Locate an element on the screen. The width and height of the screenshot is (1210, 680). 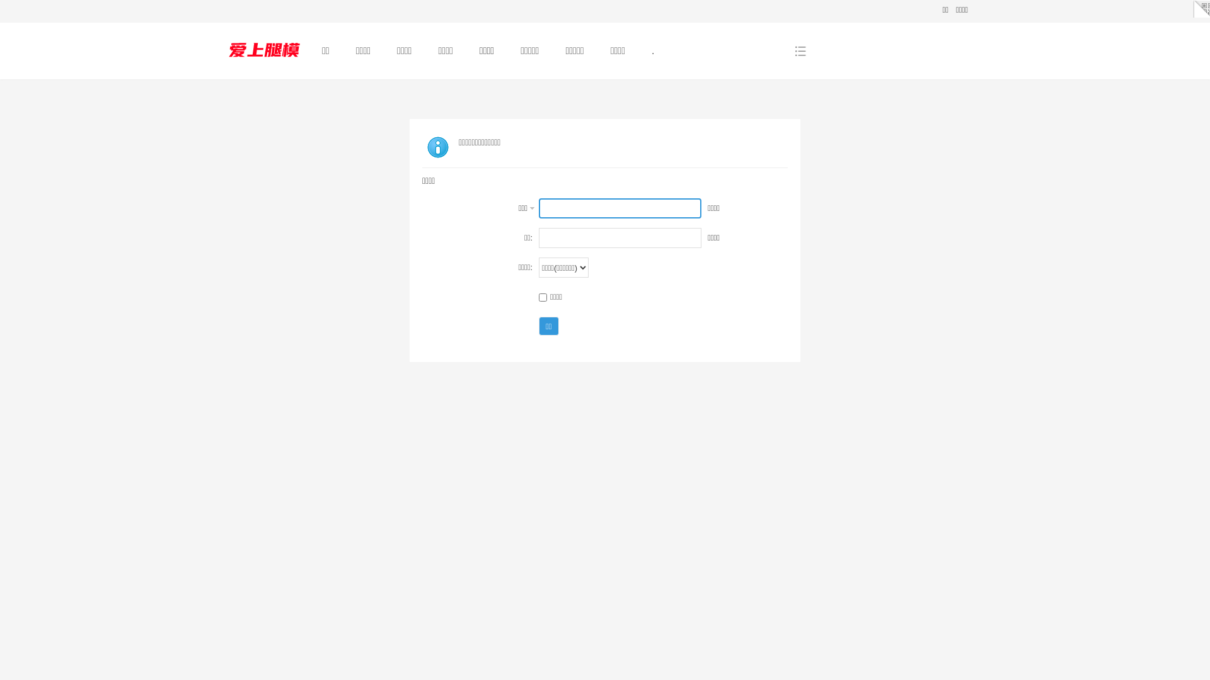
. is located at coordinates (265, 71).